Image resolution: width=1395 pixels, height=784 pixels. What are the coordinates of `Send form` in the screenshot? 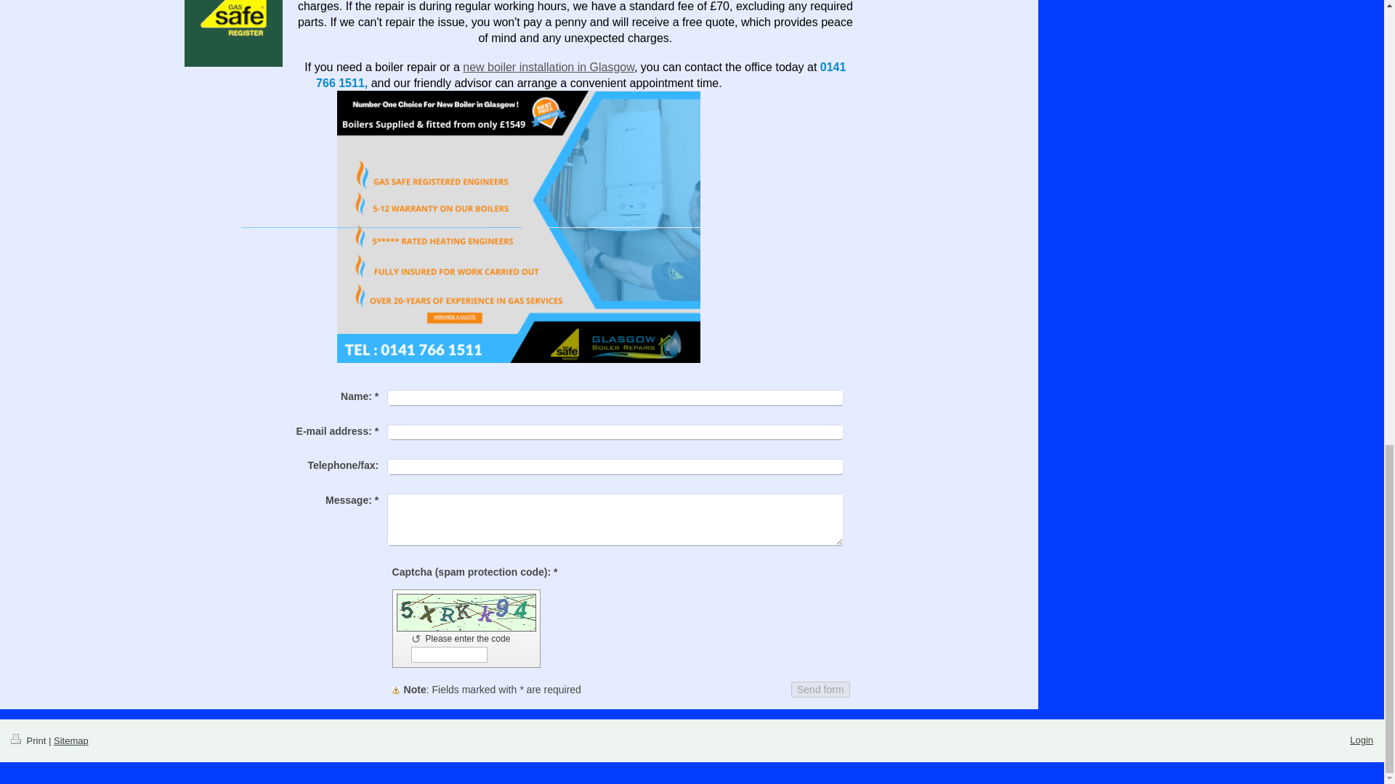 It's located at (820, 690).